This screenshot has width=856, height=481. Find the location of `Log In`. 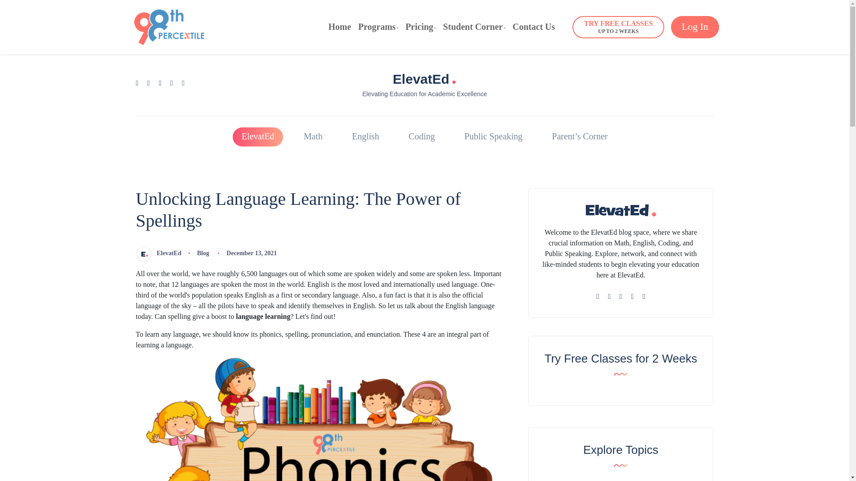

Log In is located at coordinates (695, 27).